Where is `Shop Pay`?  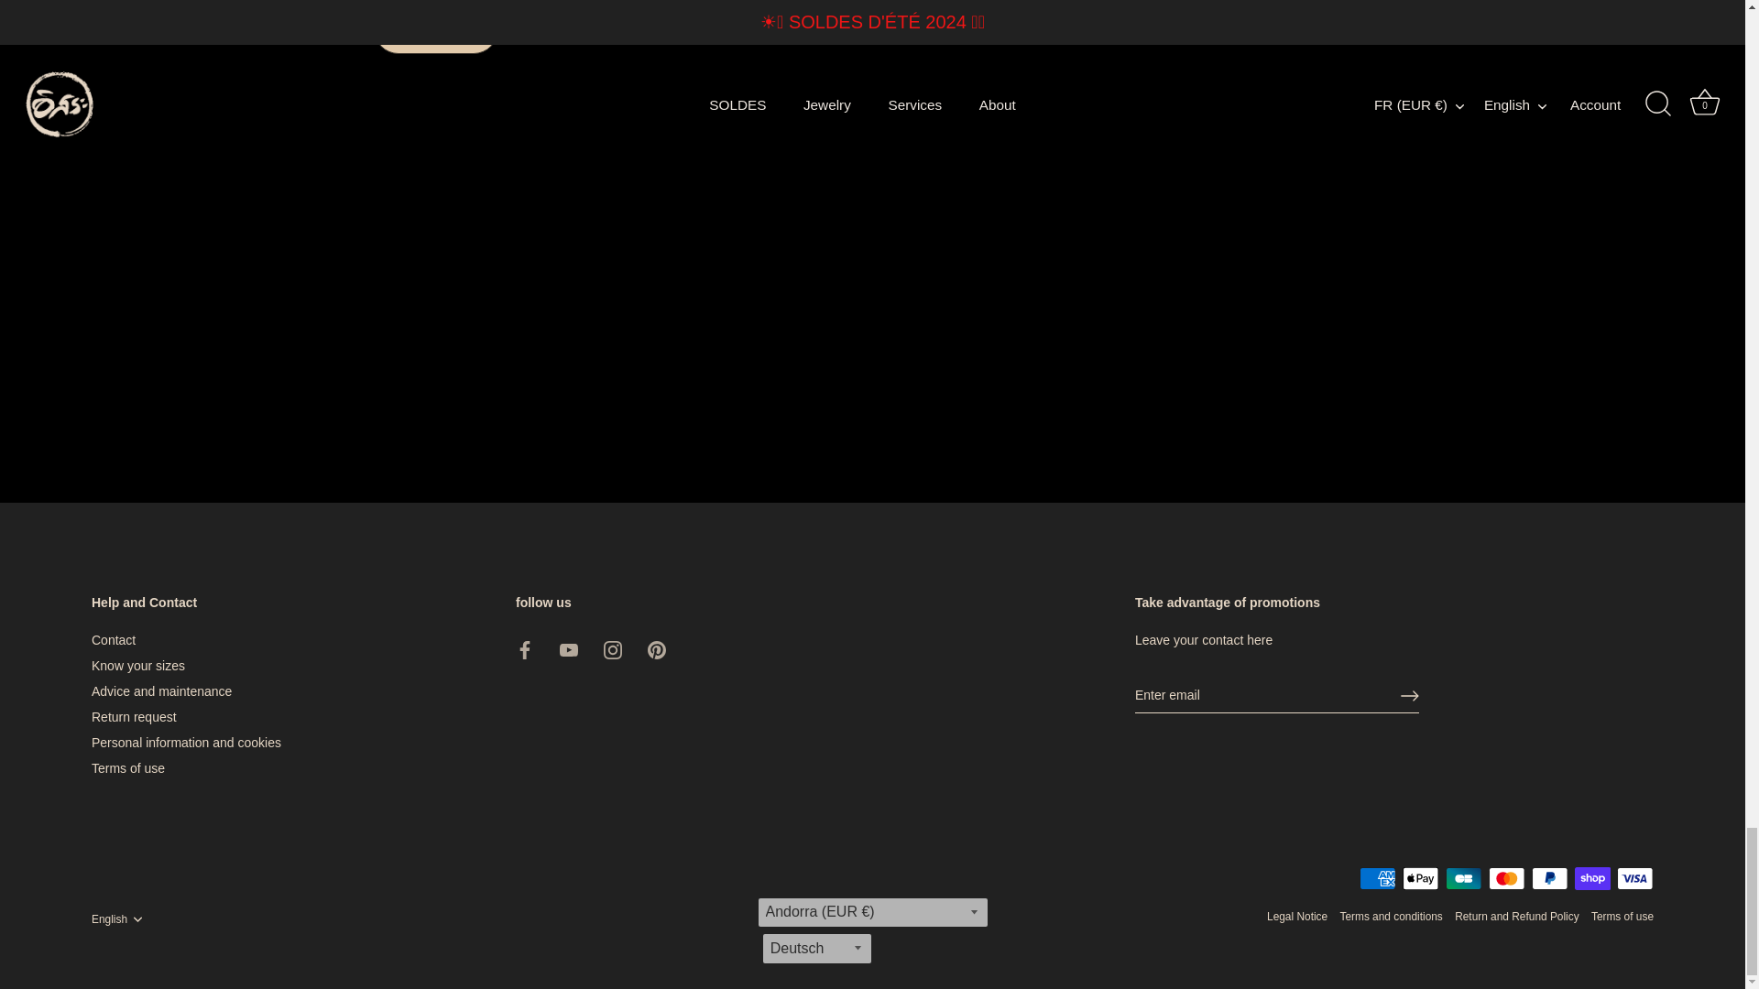
Shop Pay is located at coordinates (1592, 788).